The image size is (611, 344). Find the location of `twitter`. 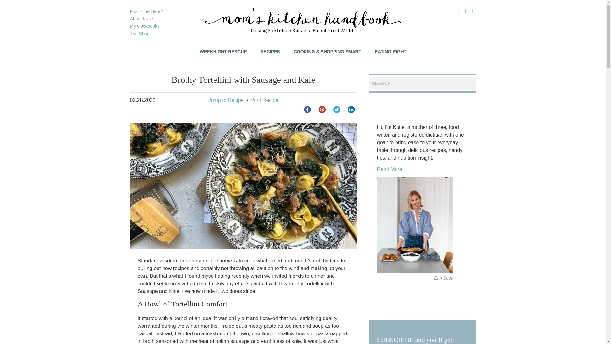

twitter is located at coordinates (337, 110).